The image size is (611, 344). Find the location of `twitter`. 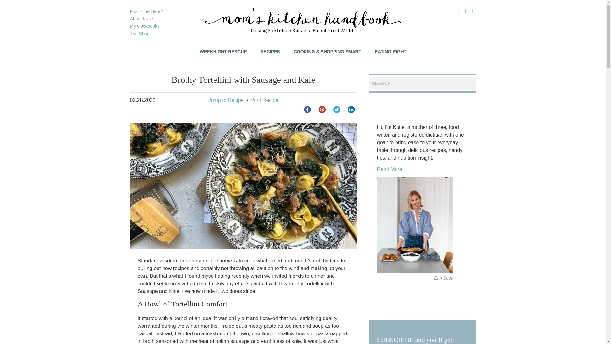

twitter is located at coordinates (337, 110).